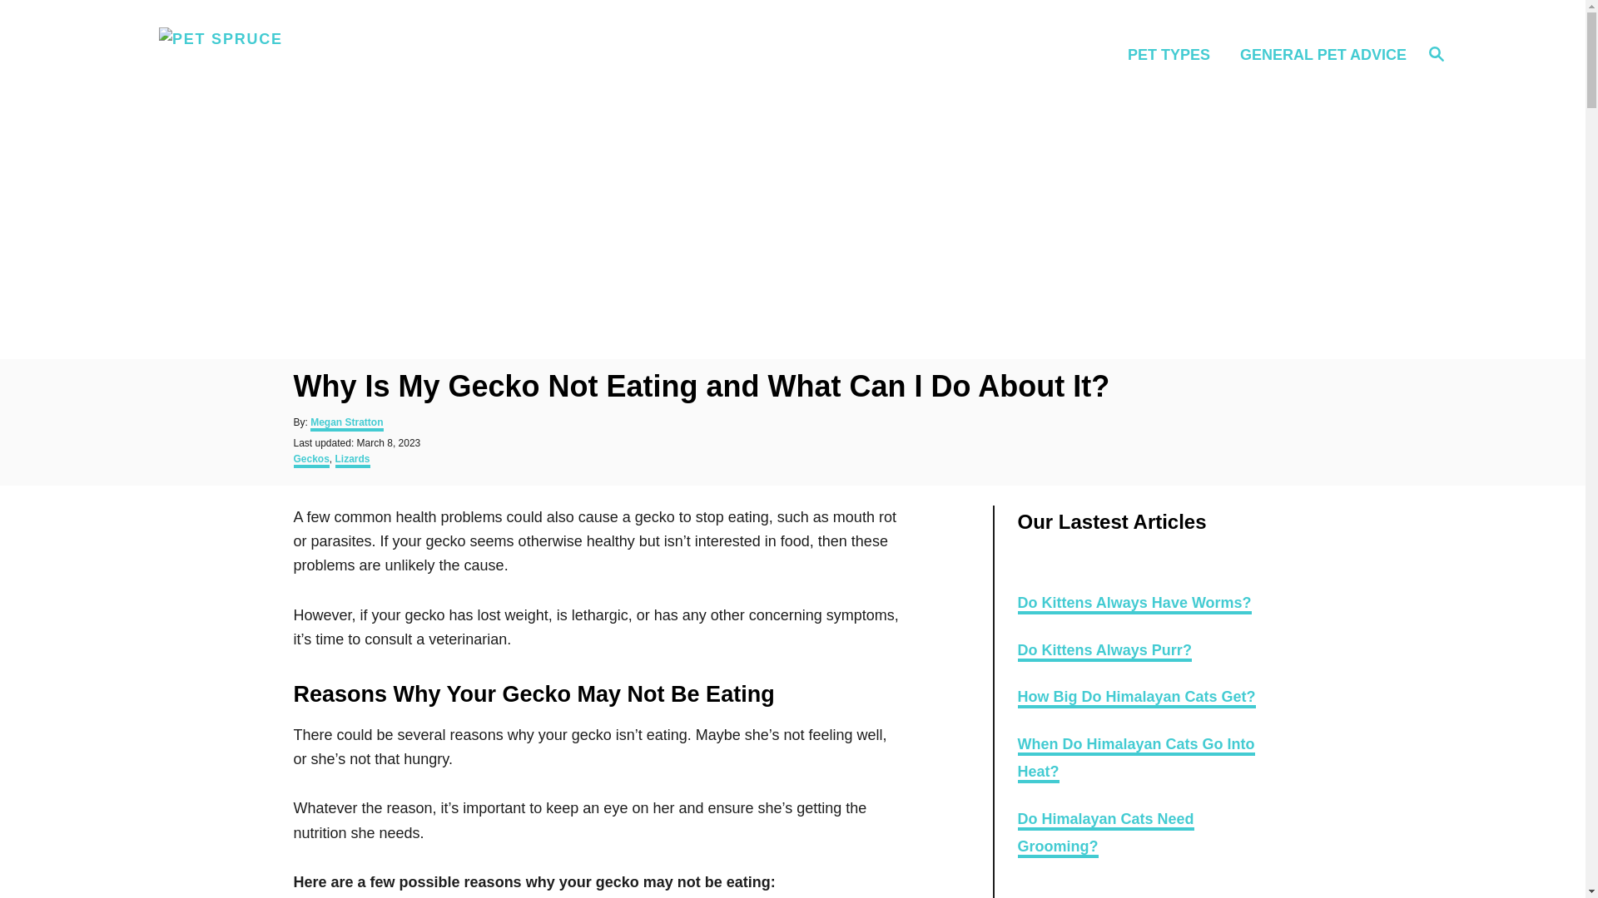 The image size is (1598, 898). What do you see at coordinates (353, 461) in the screenshot?
I see `When Do Himalayan Cats Go Into Heat?` at bounding box center [353, 461].